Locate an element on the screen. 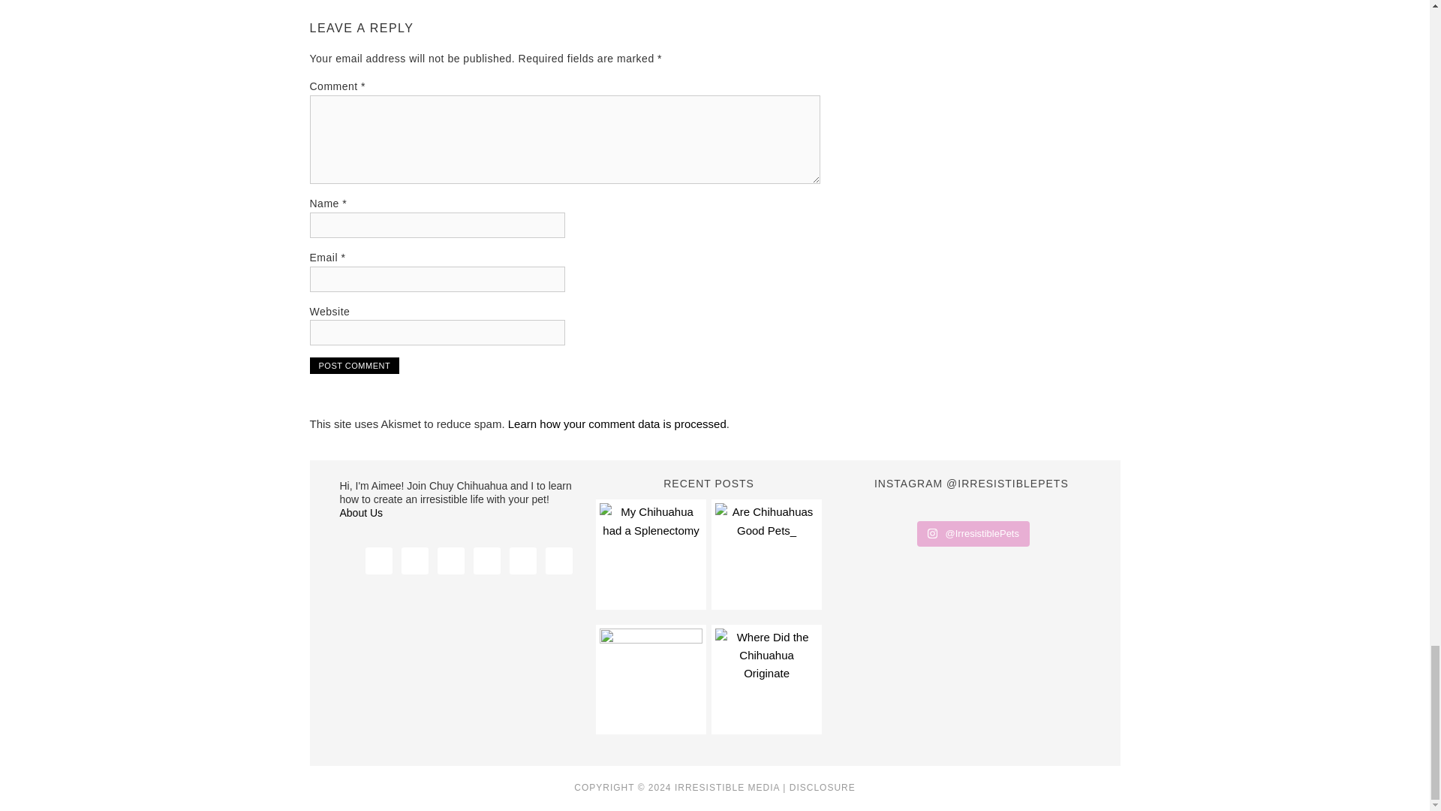 This screenshot has width=1441, height=811. Where Did the Chihuahua Originate? is located at coordinates (766, 680).